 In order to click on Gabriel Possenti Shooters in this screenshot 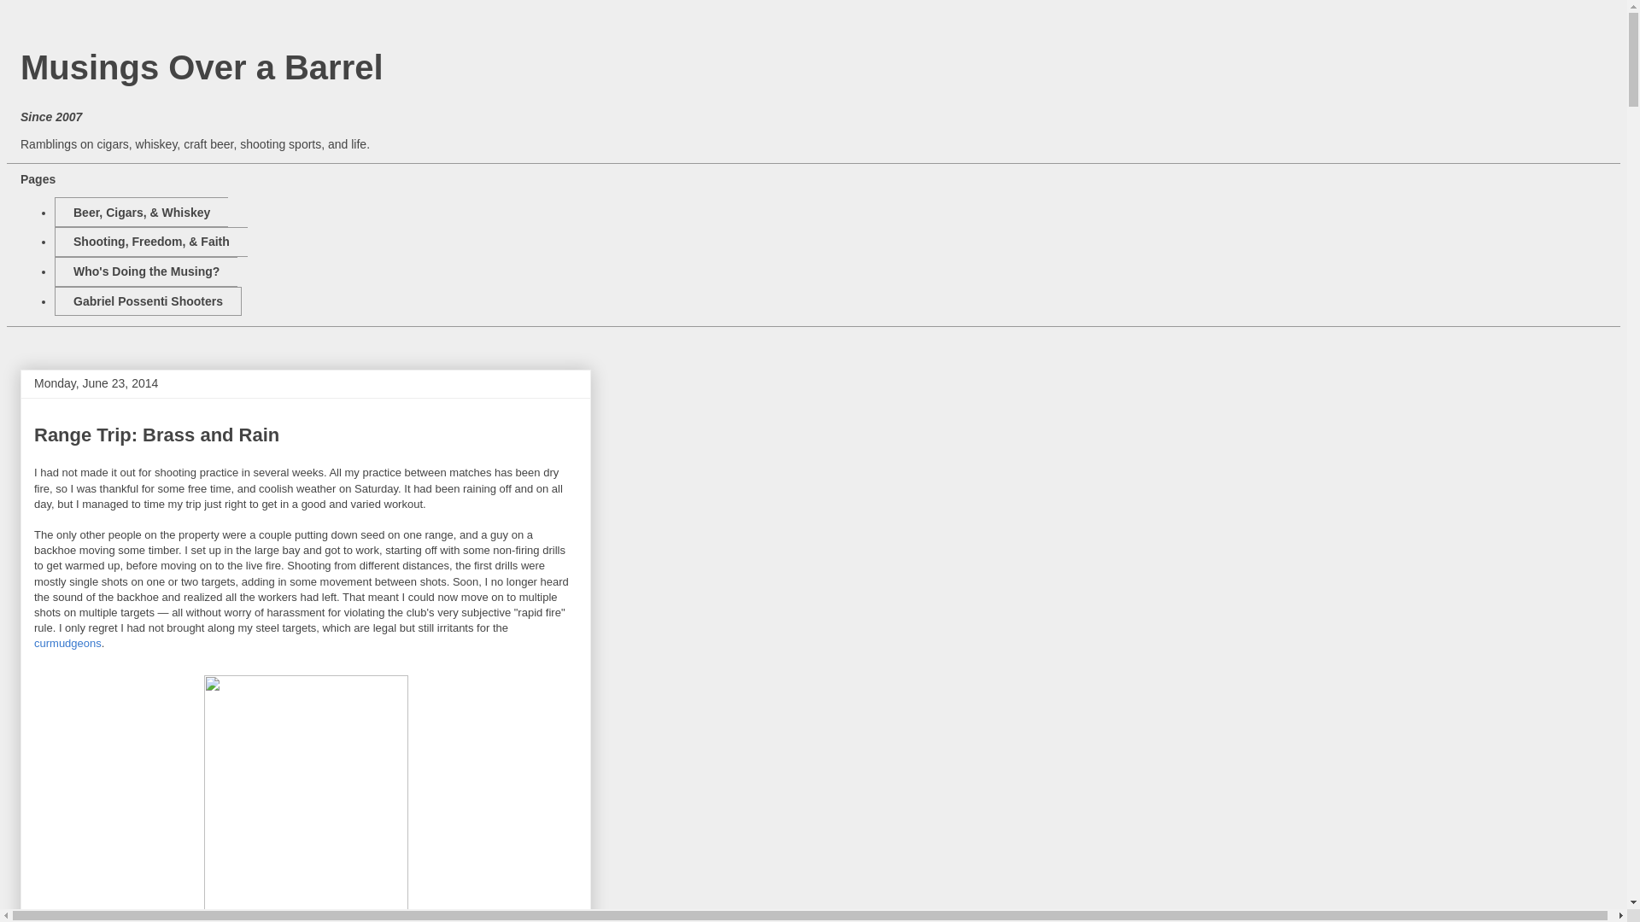, I will do `click(147, 301)`.